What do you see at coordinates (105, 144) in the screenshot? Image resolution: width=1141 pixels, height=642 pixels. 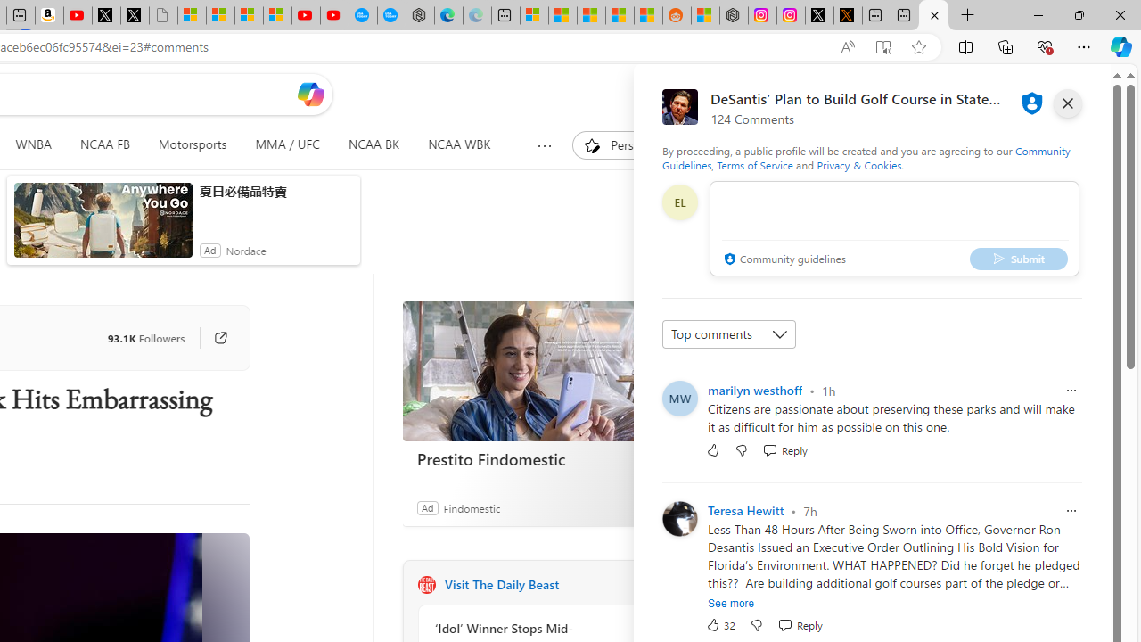 I see `NCAA FB` at bounding box center [105, 144].